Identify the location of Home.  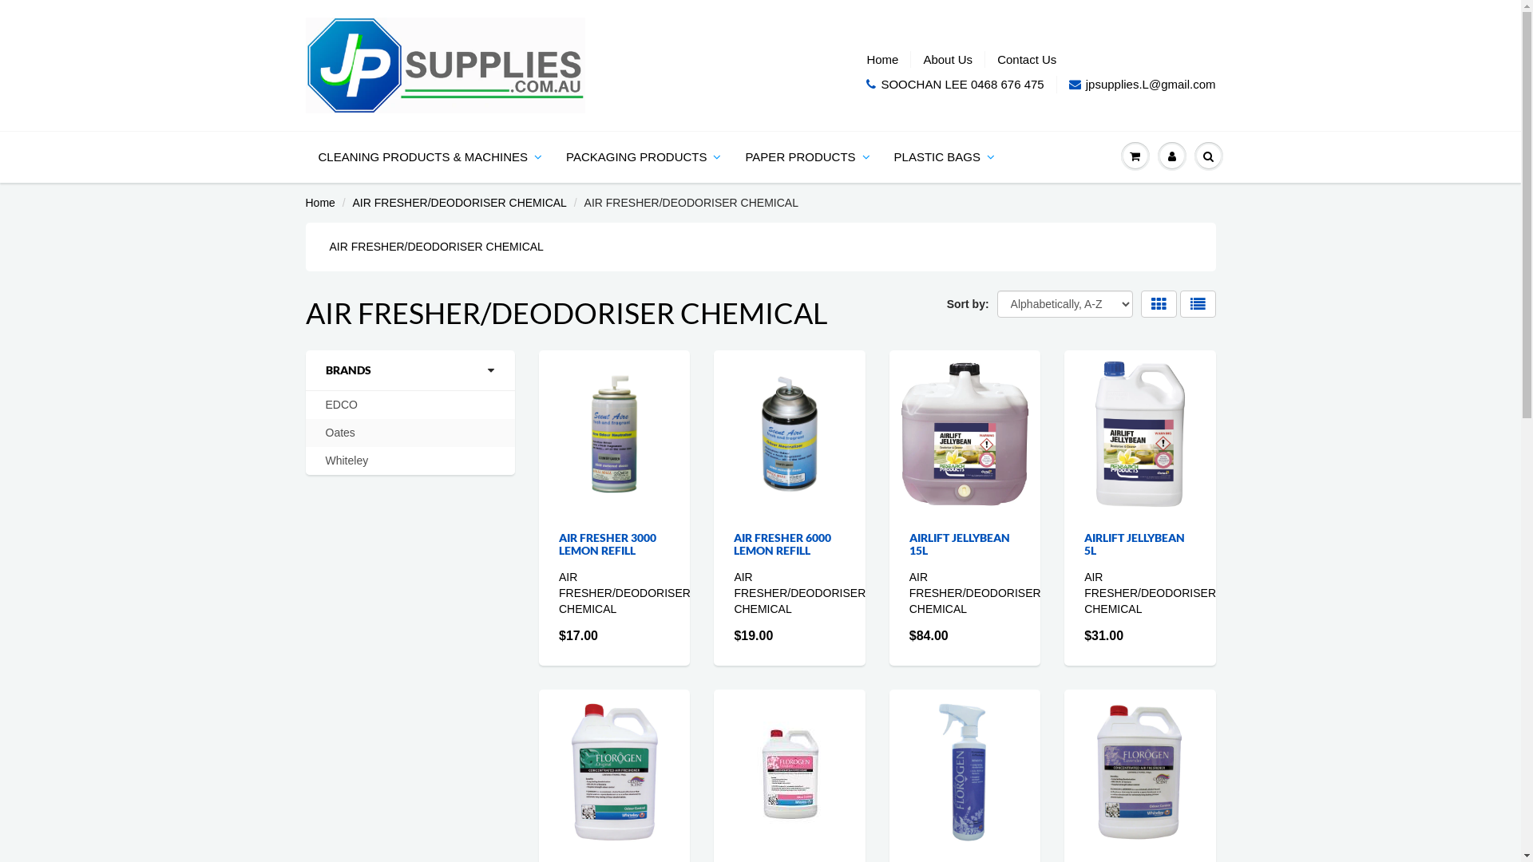
(882, 59).